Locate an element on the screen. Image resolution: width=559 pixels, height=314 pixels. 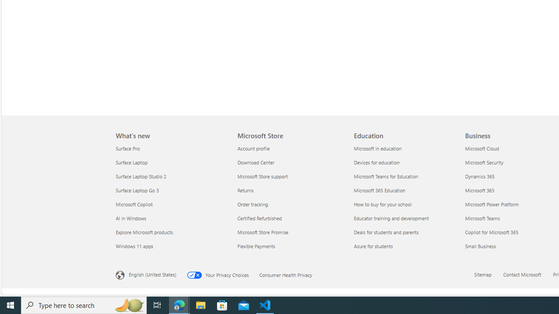
Flexible Payments is located at coordinates (290, 246).